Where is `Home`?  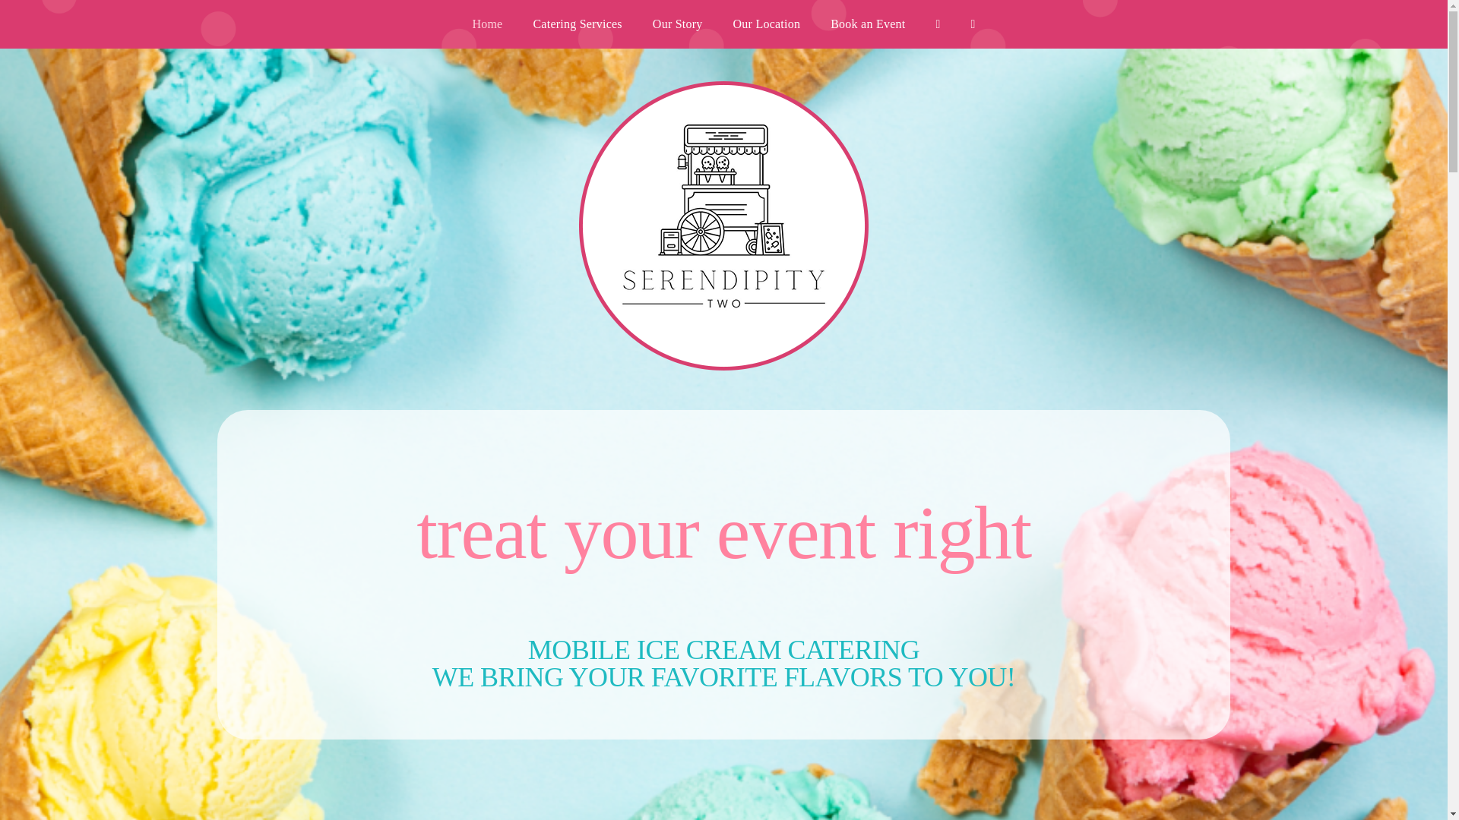 Home is located at coordinates (486, 24).